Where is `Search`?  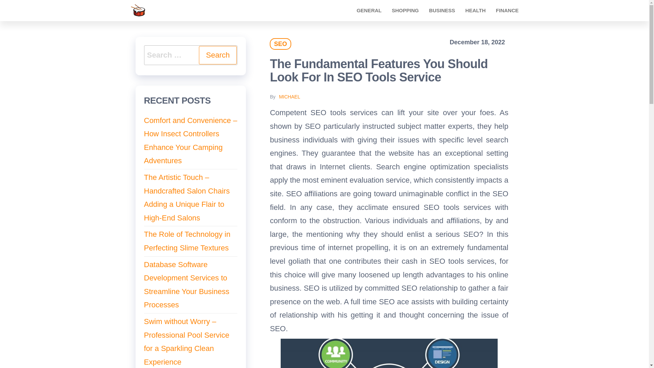
Search is located at coordinates (218, 55).